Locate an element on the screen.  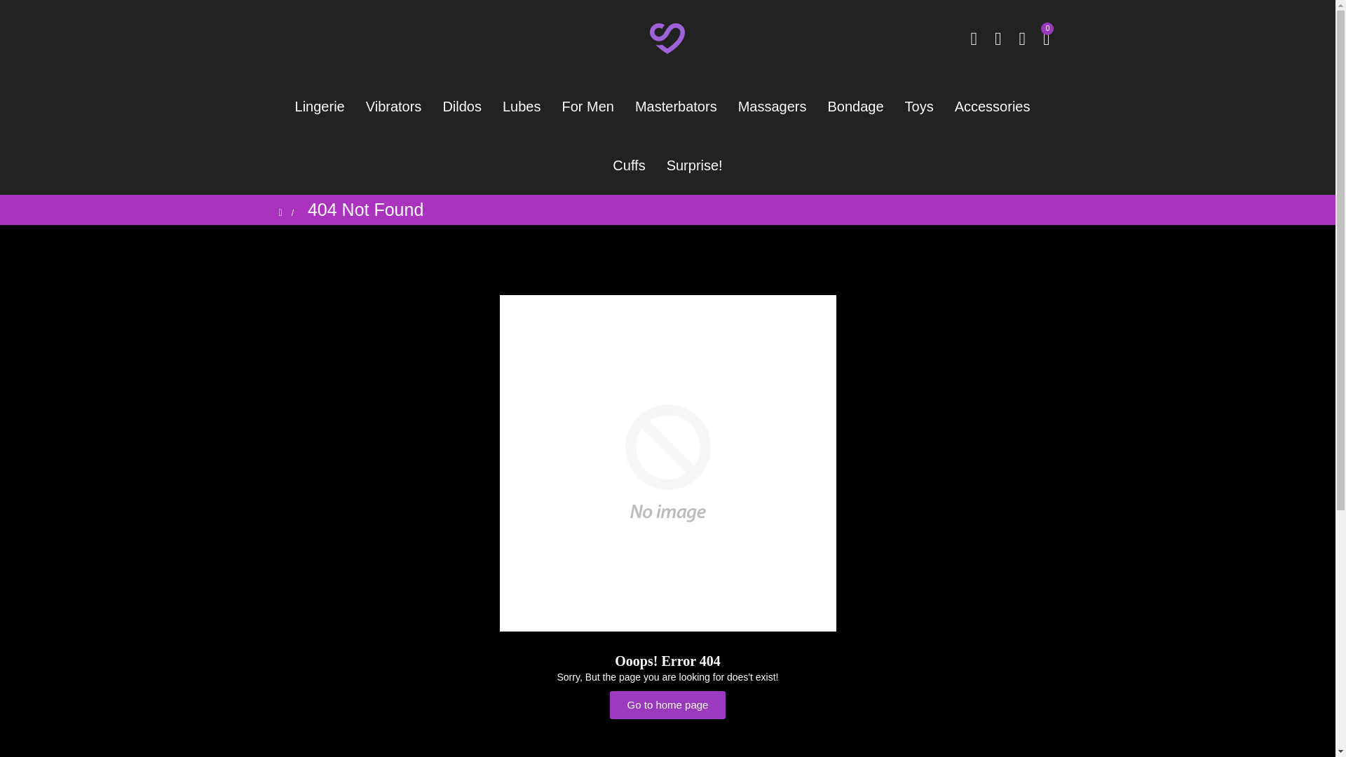
Lubes is located at coordinates (522, 107).